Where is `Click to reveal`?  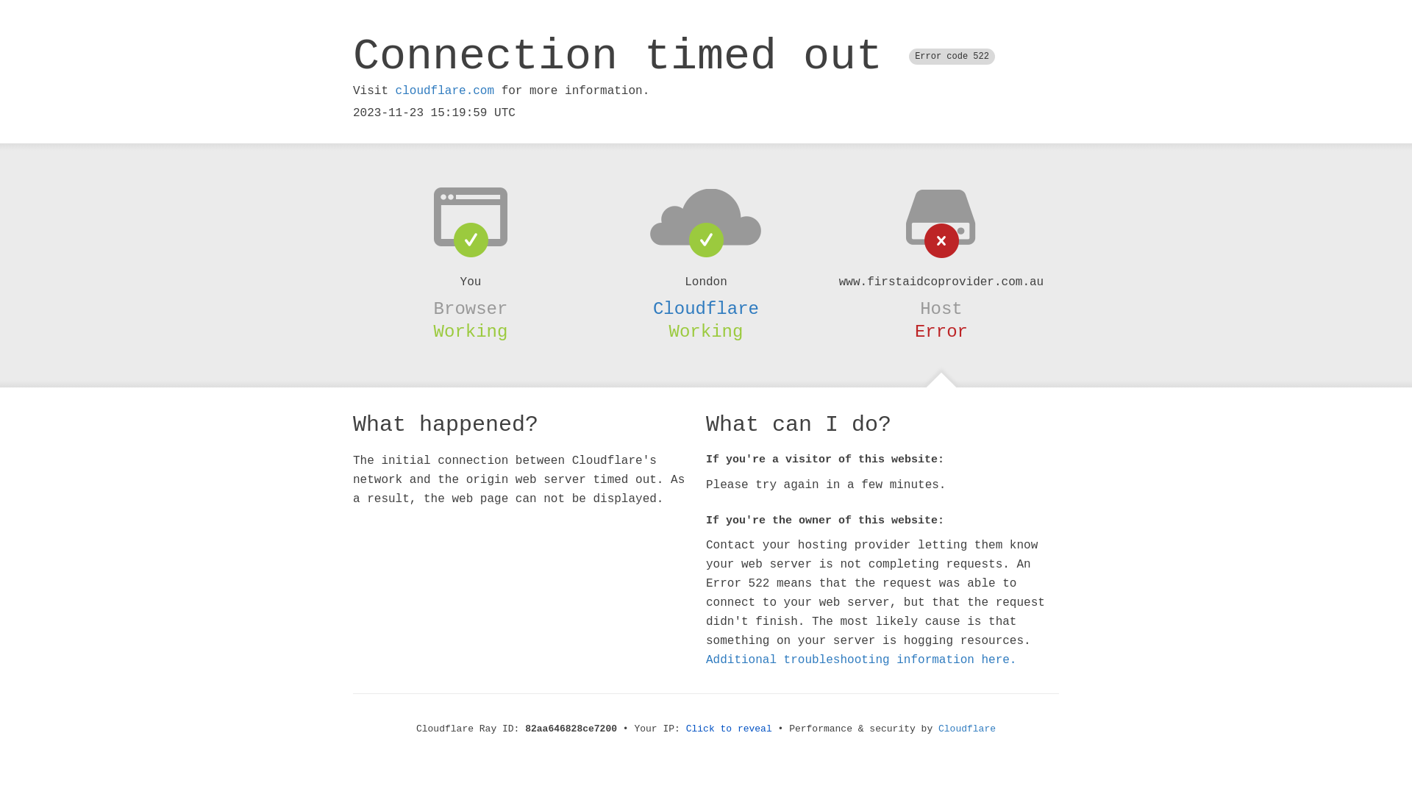 Click to reveal is located at coordinates (730, 729).